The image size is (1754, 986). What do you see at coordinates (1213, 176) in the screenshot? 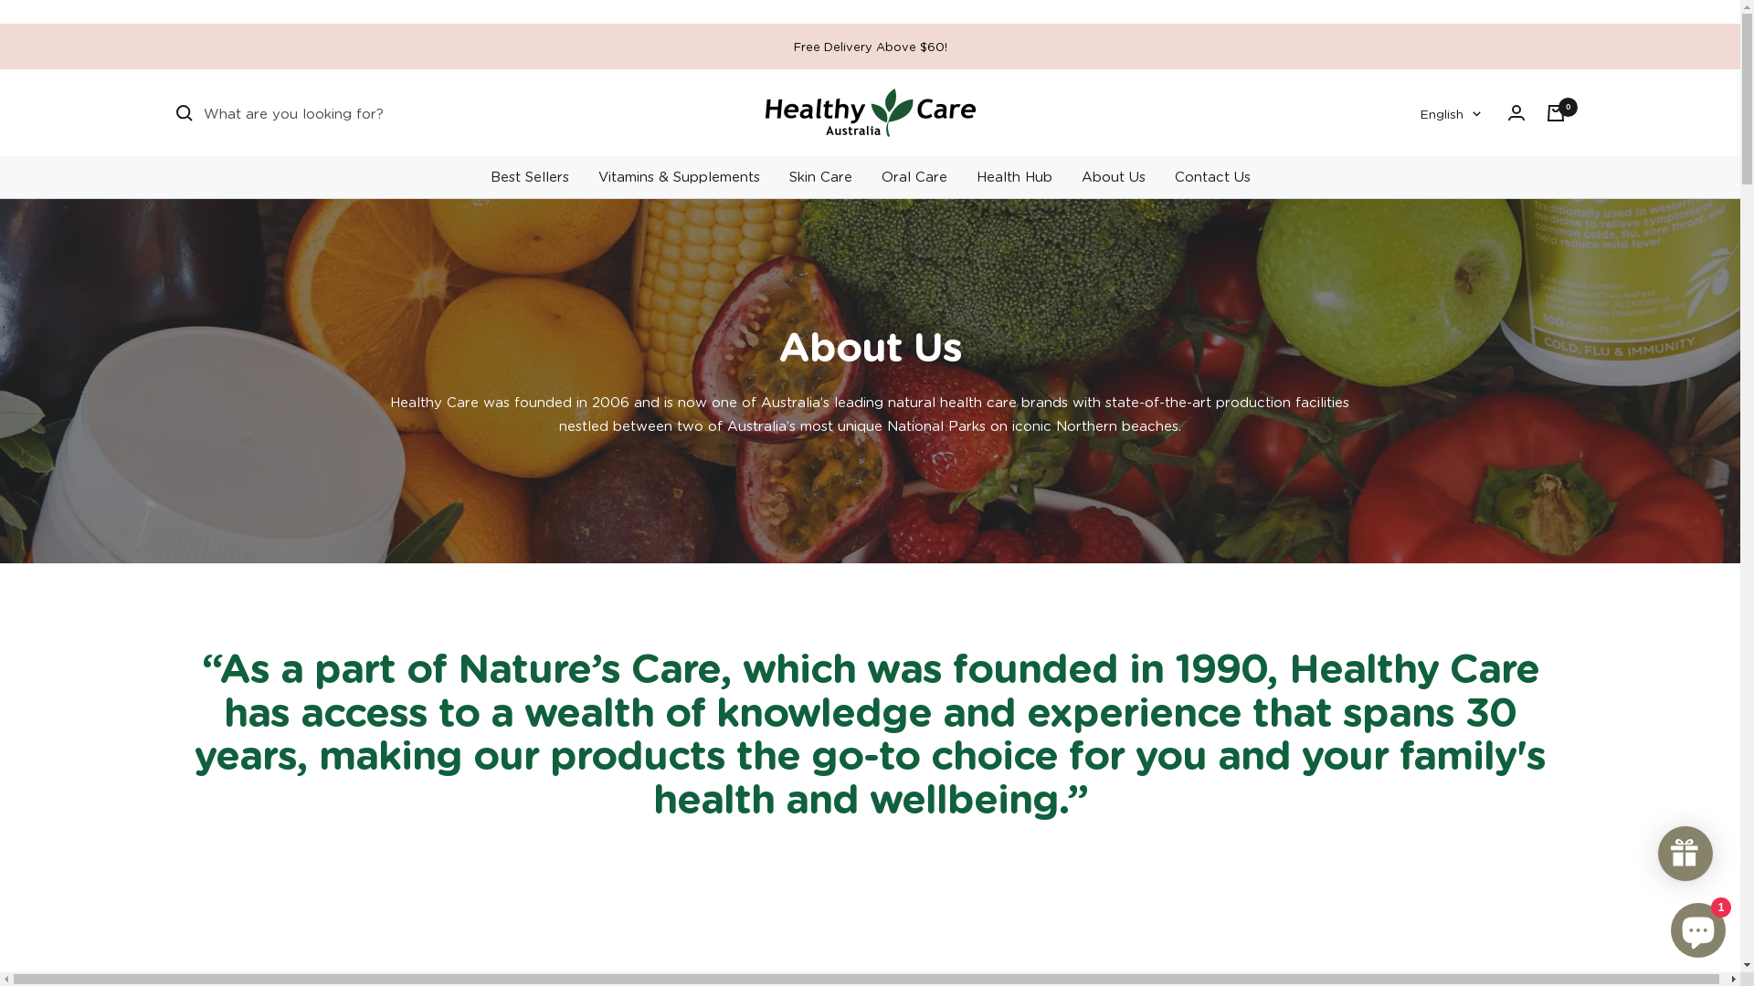
I see `Contact Us` at bounding box center [1213, 176].